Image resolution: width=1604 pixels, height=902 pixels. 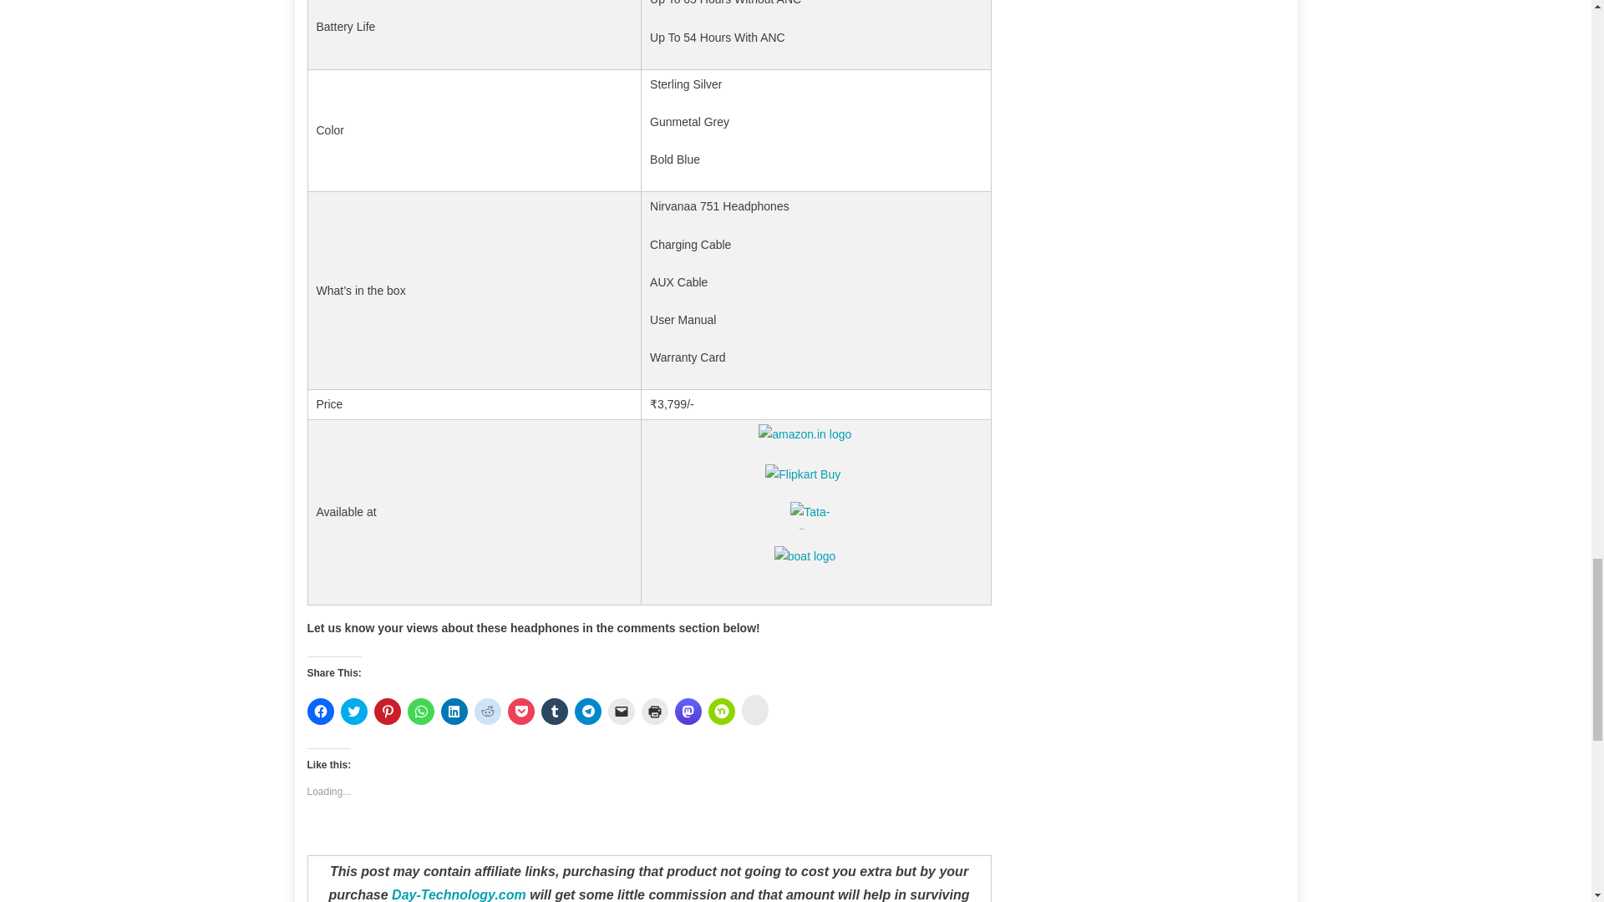 What do you see at coordinates (353, 712) in the screenshot?
I see `Click to share on Twitter` at bounding box center [353, 712].